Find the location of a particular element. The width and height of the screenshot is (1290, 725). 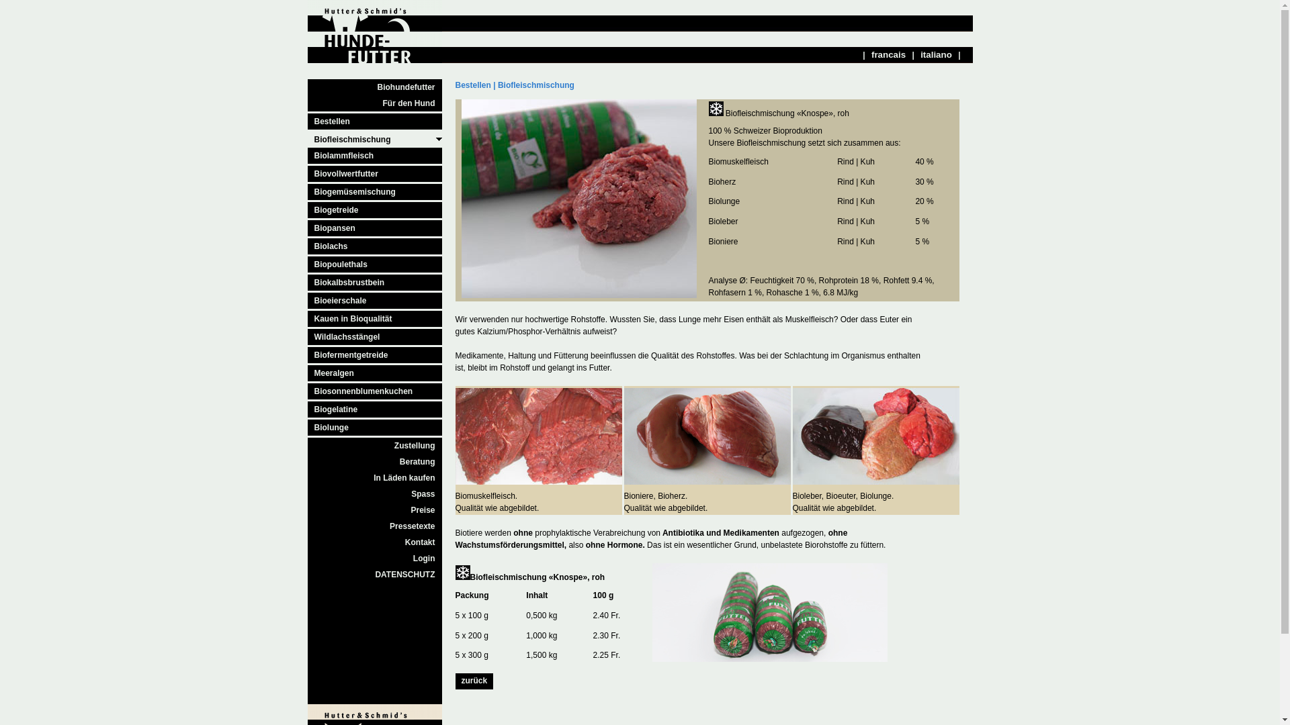

DATENSCHUTZ is located at coordinates (375, 575).